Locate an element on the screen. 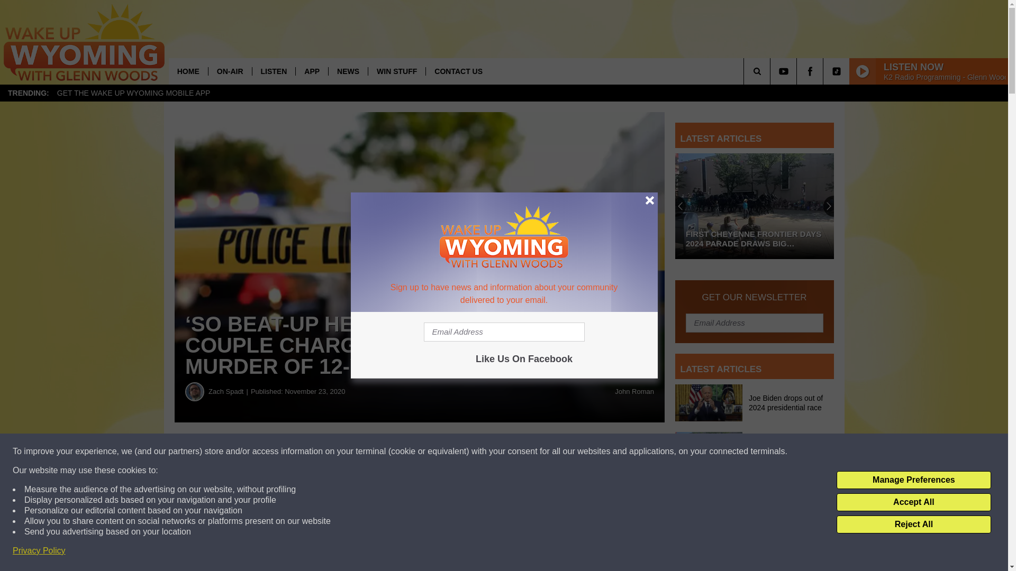 The image size is (1016, 571). ON-AIR is located at coordinates (230, 71).